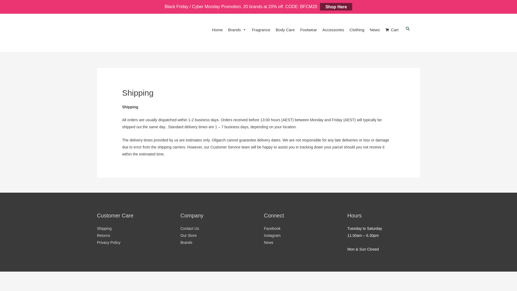 This screenshot has height=291, width=517. I want to click on Clothing, so click(357, 30).